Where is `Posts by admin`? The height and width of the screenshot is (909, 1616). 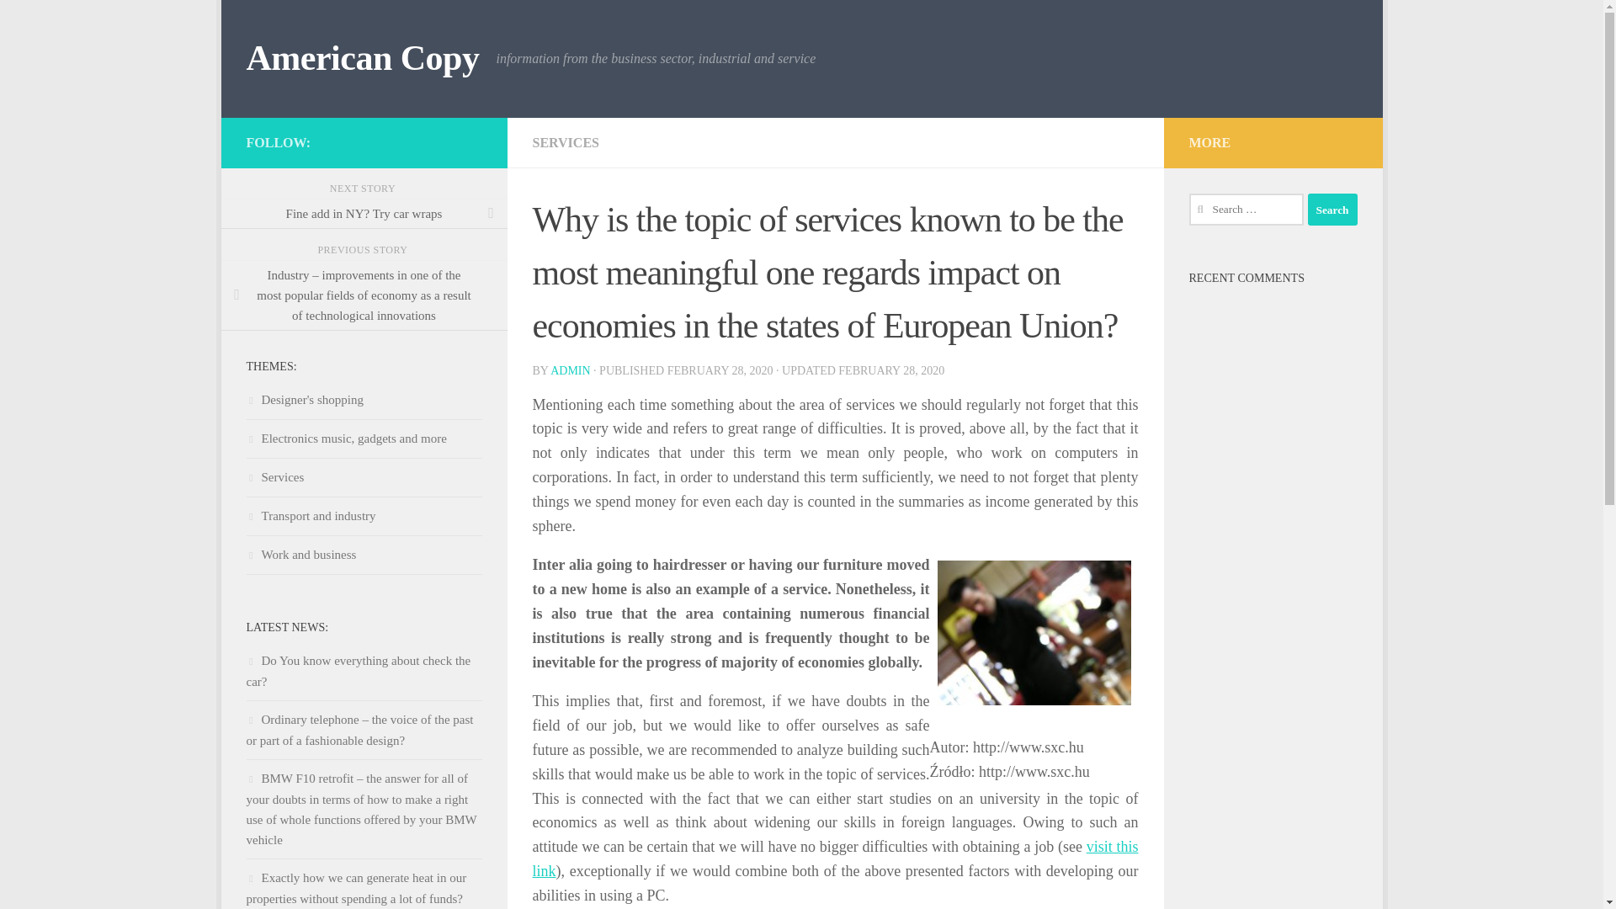 Posts by admin is located at coordinates (570, 370).